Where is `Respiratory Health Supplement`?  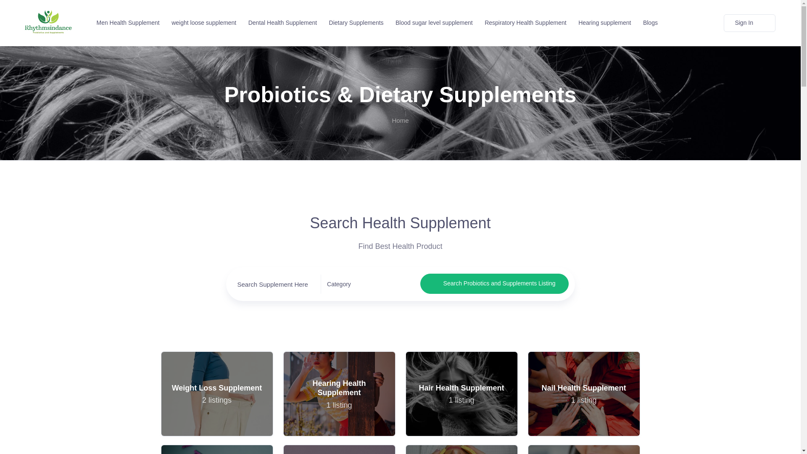
Respiratory Health Supplement is located at coordinates (649, 23).